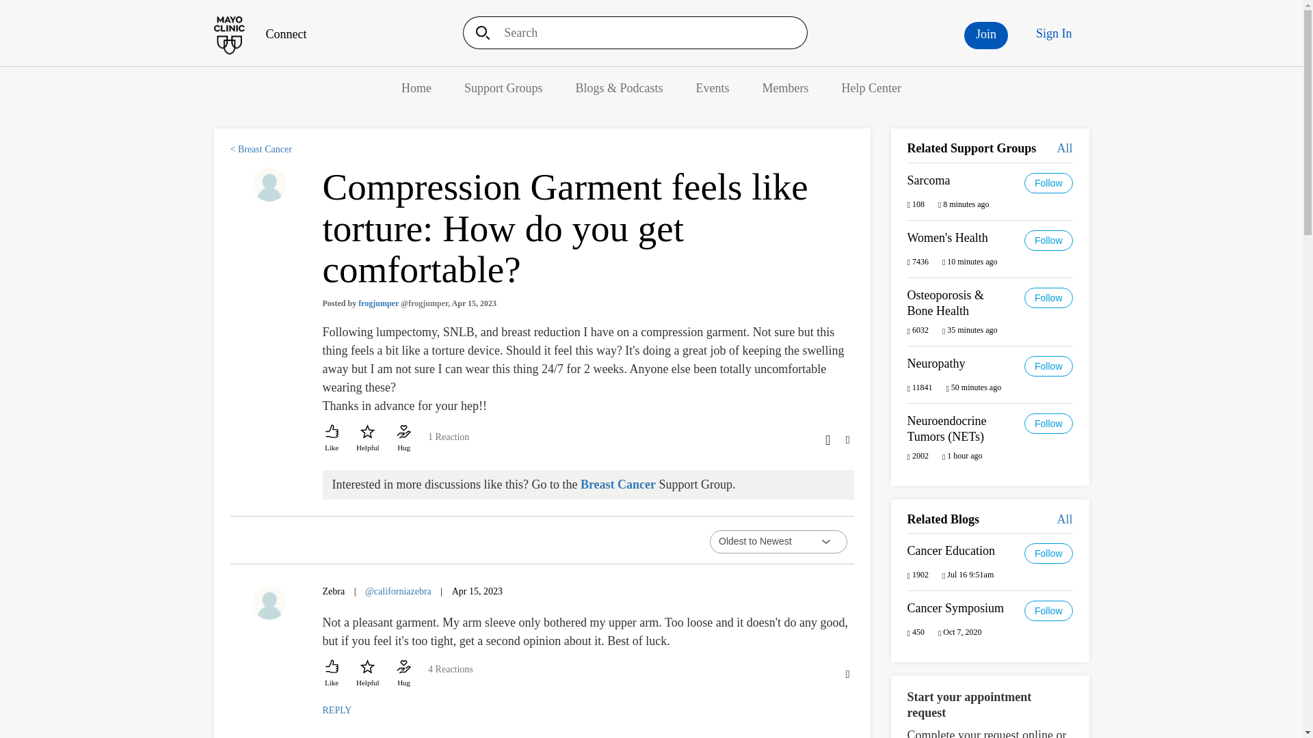 Image resolution: width=1313 pixels, height=738 pixels. Describe the element at coordinates (448, 442) in the screenshot. I see `See who reacted to this discussion` at that location.